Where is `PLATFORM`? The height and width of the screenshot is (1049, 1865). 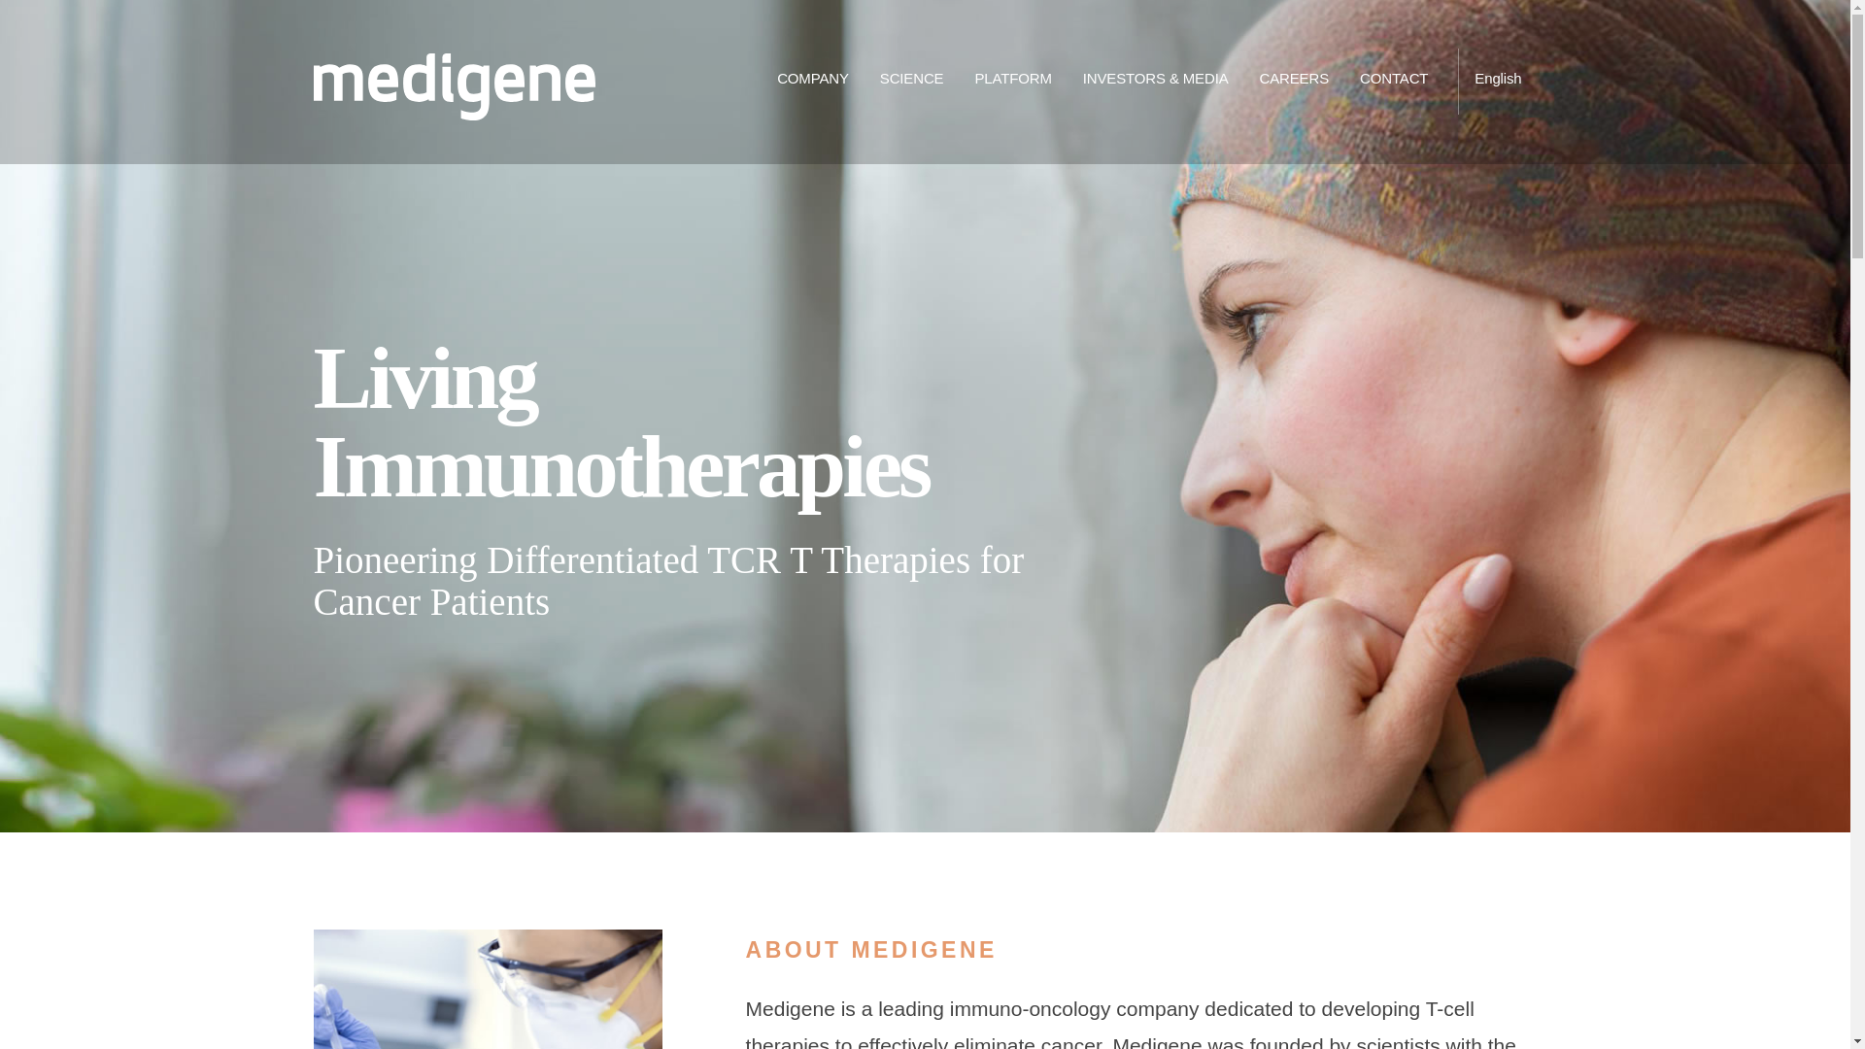
PLATFORM is located at coordinates (1012, 82).